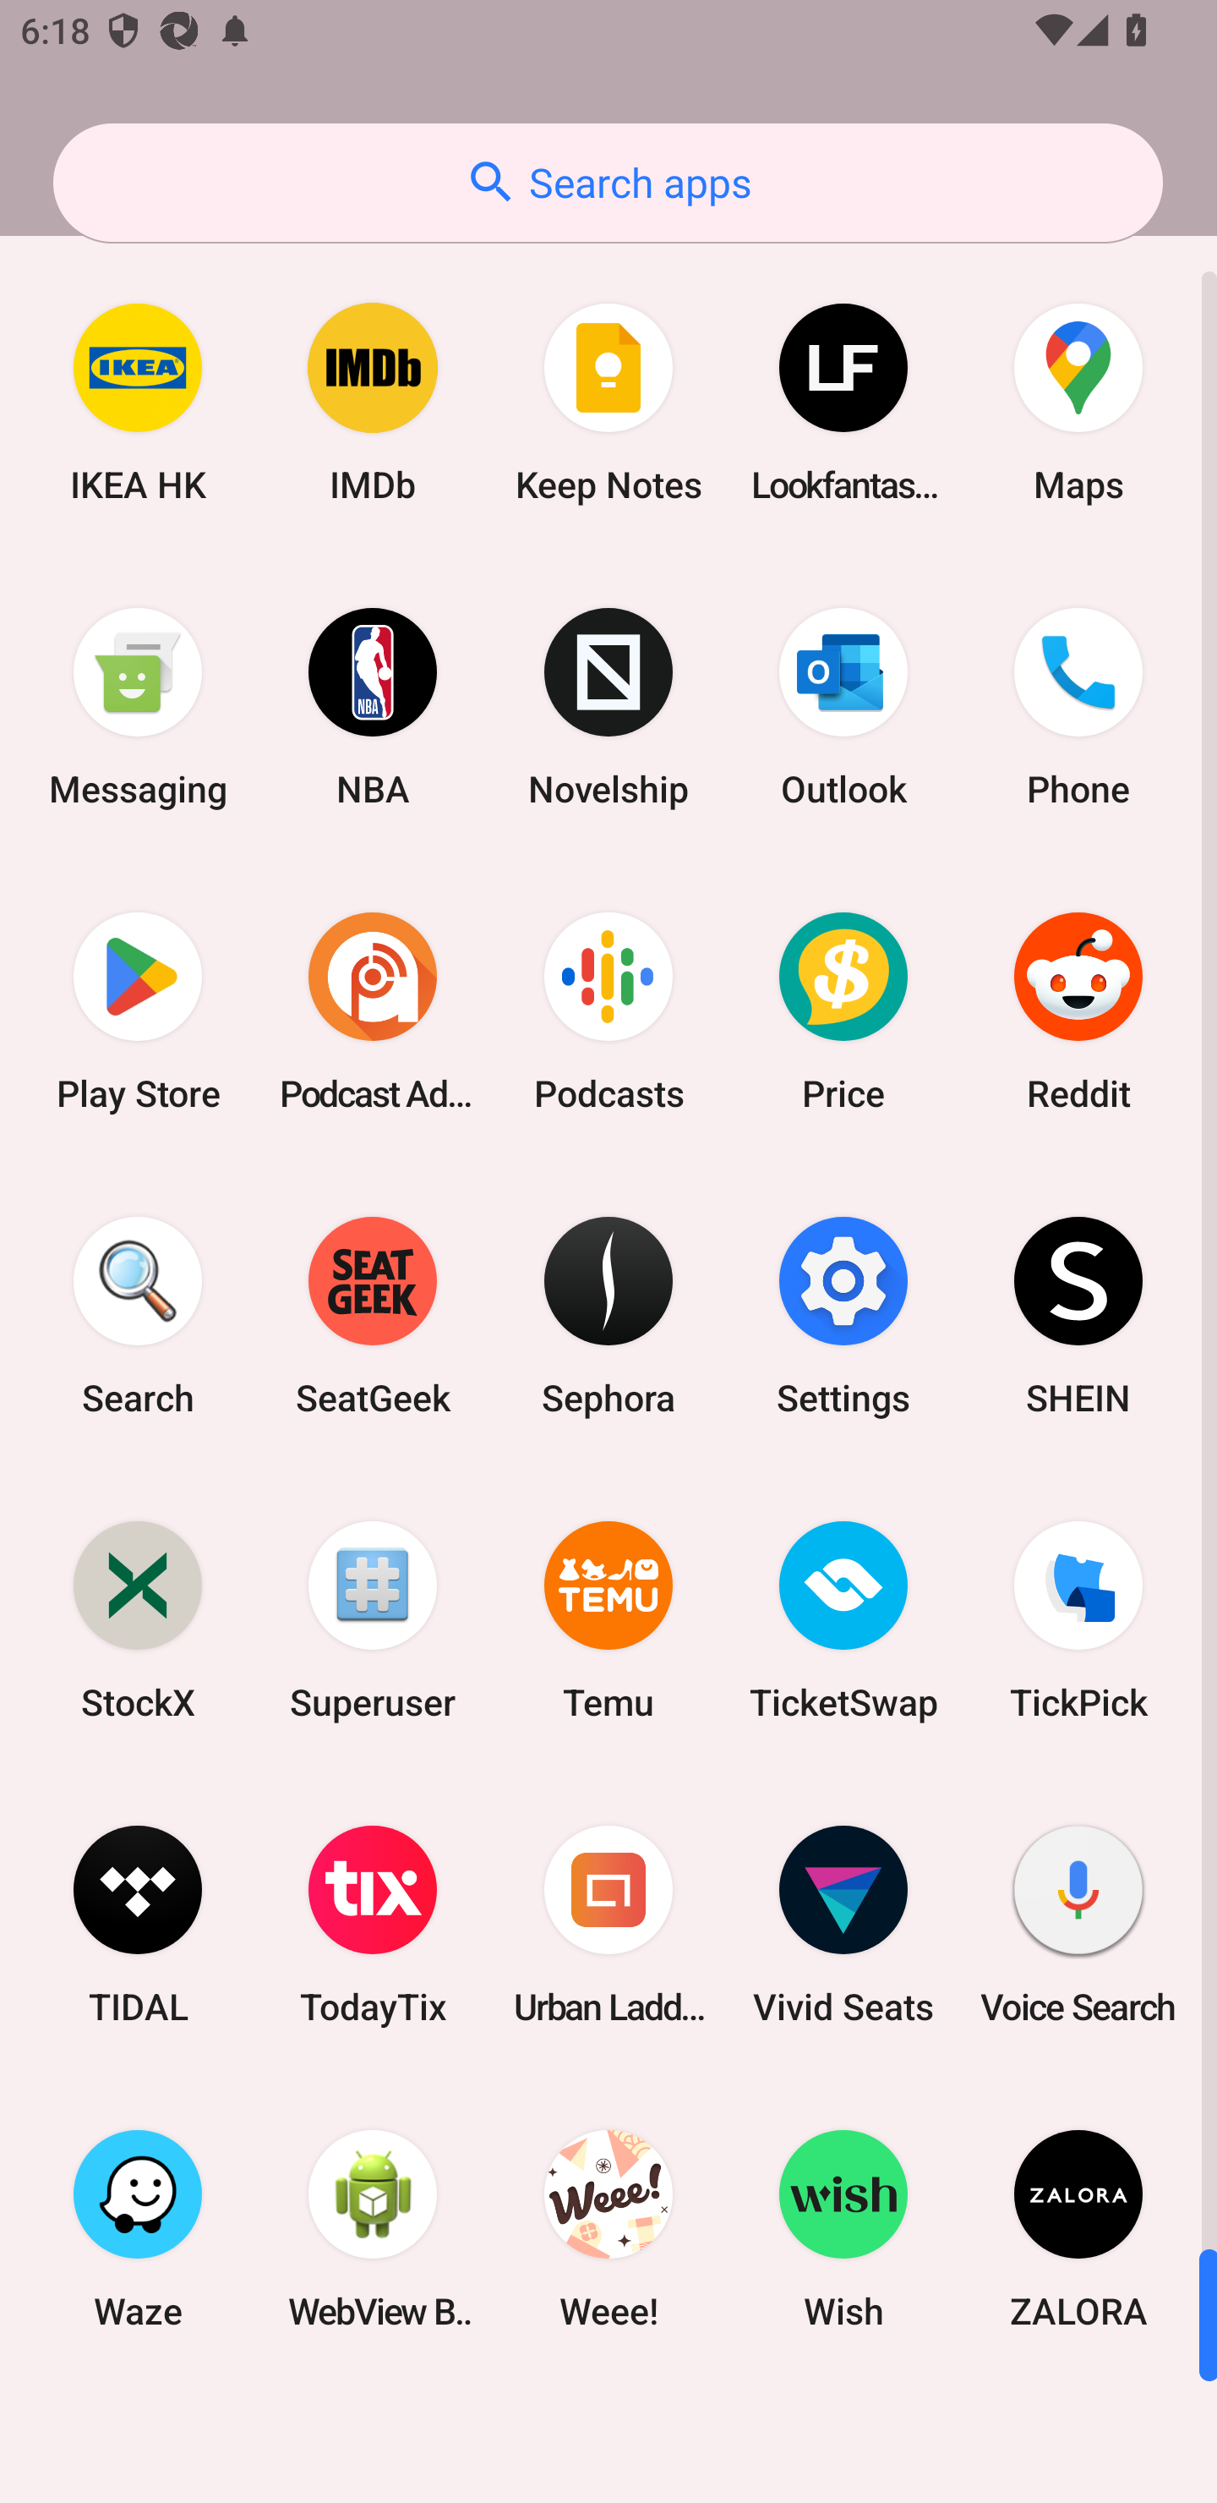 Image resolution: width=1217 pixels, height=2503 pixels. Describe the element at coordinates (373, 1925) in the screenshot. I see `TodayTix` at that location.